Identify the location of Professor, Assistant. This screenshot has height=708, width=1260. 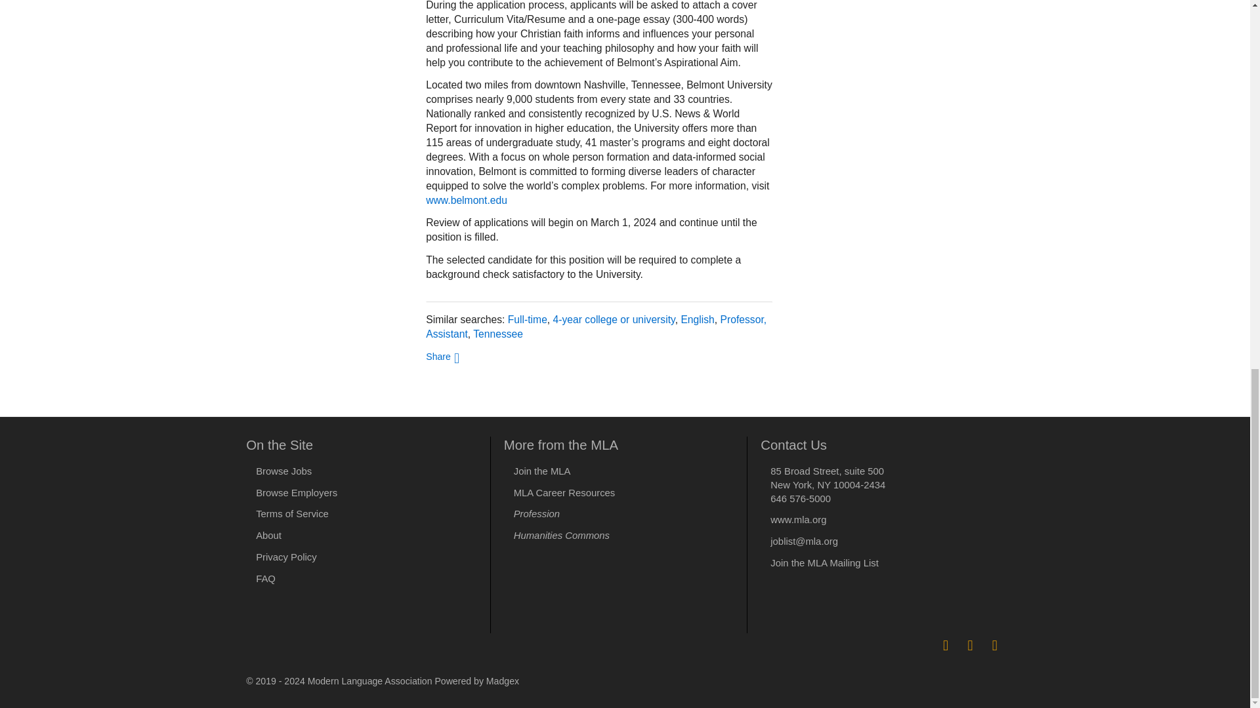
(596, 326).